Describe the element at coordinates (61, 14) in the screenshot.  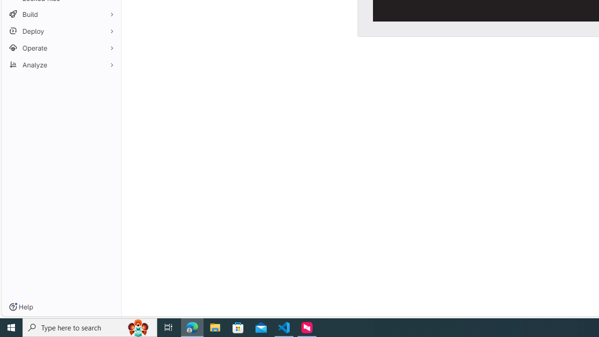
I see `Build` at that location.